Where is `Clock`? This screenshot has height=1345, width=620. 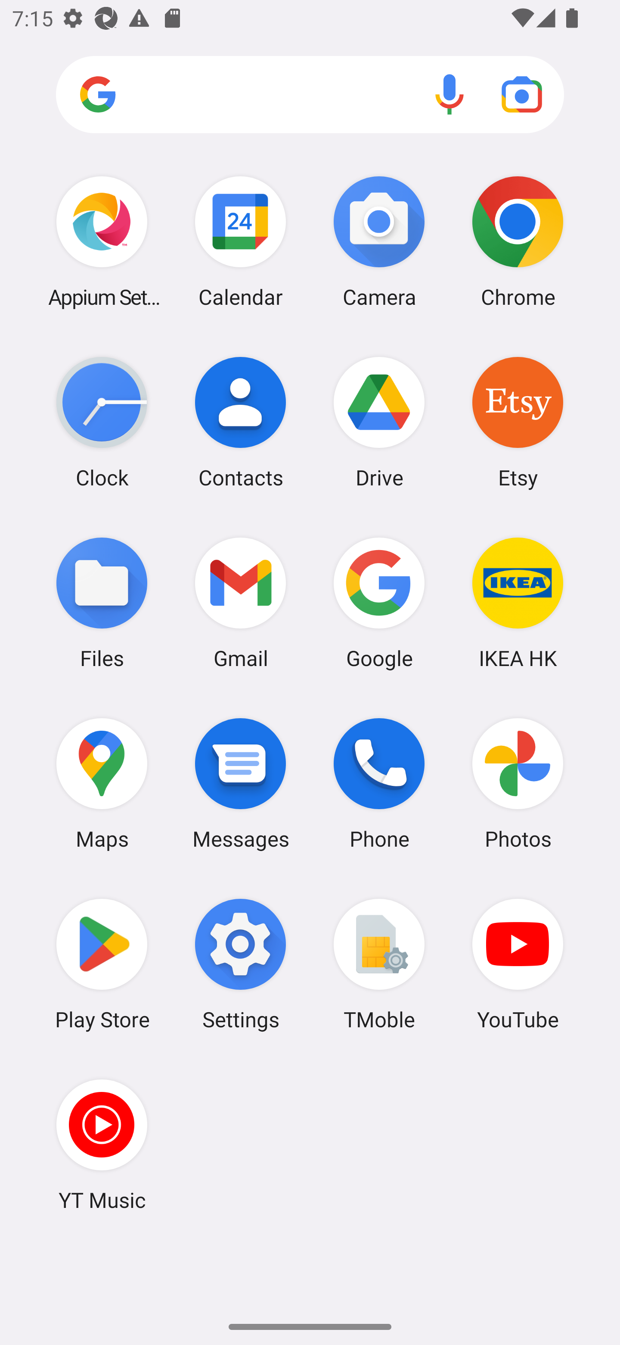 Clock is located at coordinates (102, 422).